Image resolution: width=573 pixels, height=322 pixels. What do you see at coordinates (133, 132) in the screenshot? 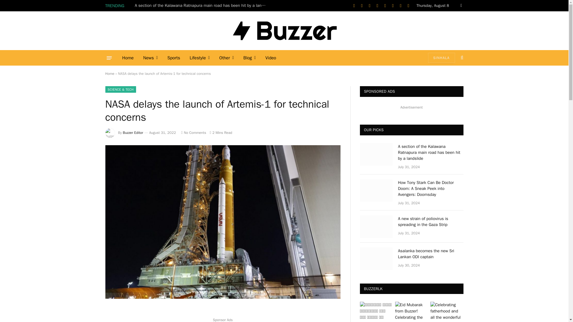
I see `Posts by Buzzer Editor` at bounding box center [133, 132].